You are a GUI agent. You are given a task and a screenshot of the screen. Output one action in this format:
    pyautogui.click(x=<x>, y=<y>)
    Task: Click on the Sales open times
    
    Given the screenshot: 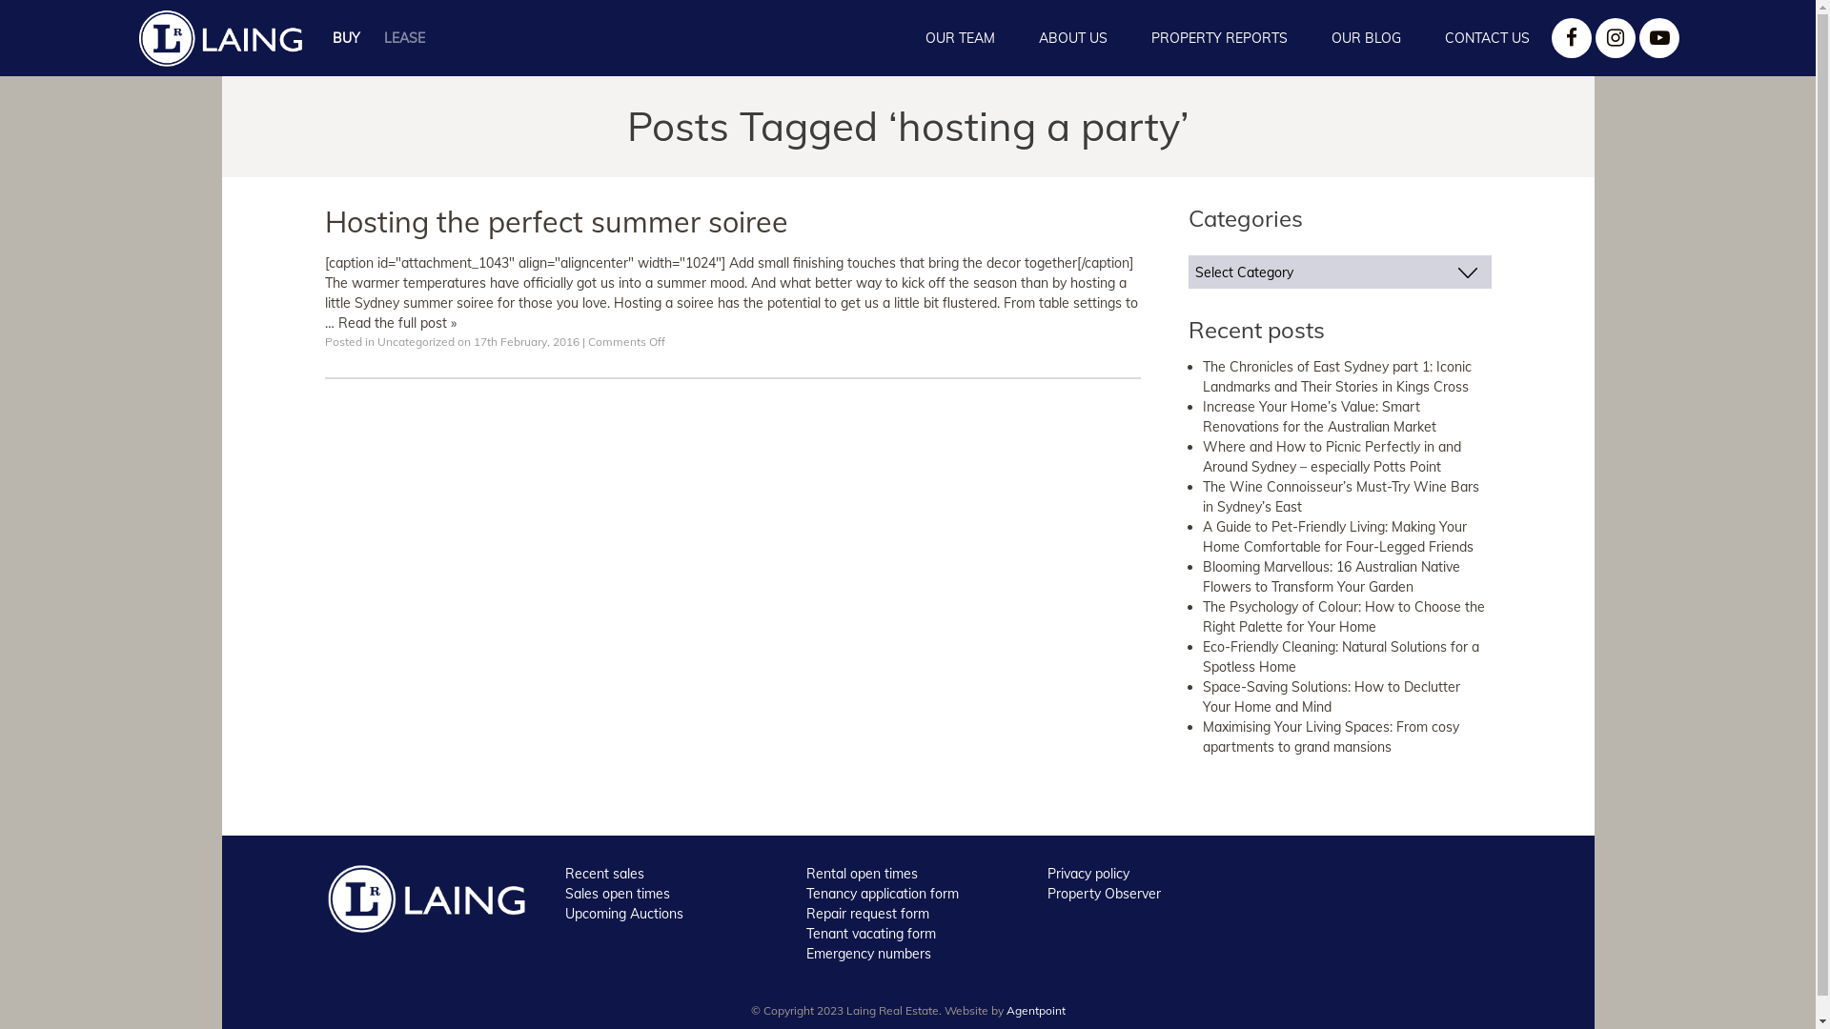 What is the action you would take?
    pyautogui.click(x=618, y=894)
    